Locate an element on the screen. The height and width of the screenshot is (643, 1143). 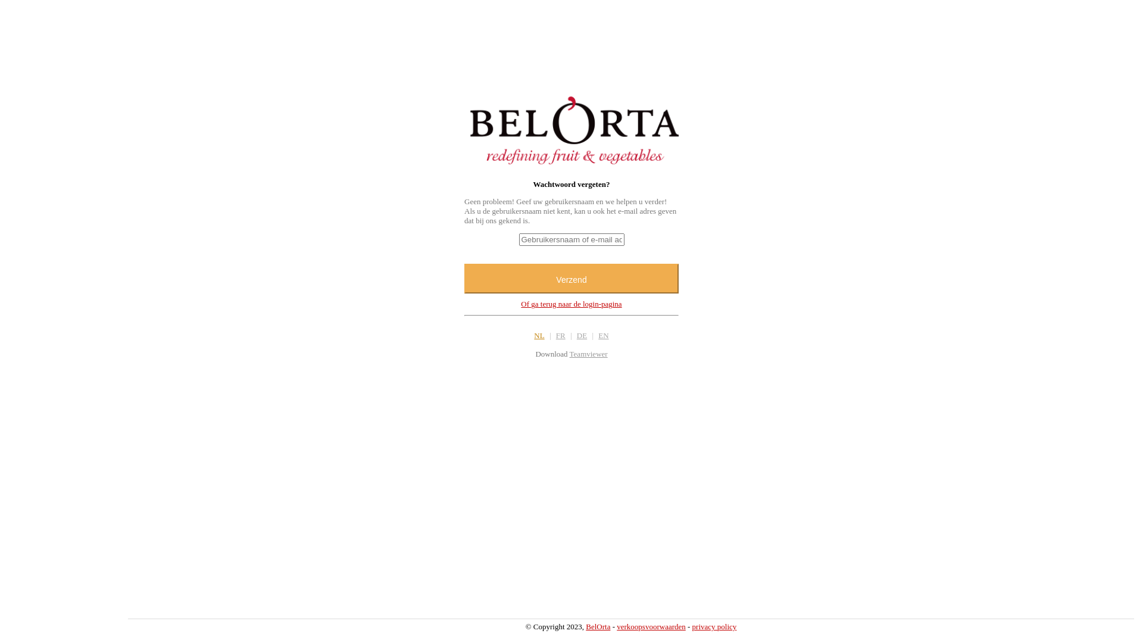
DE is located at coordinates (582, 336).